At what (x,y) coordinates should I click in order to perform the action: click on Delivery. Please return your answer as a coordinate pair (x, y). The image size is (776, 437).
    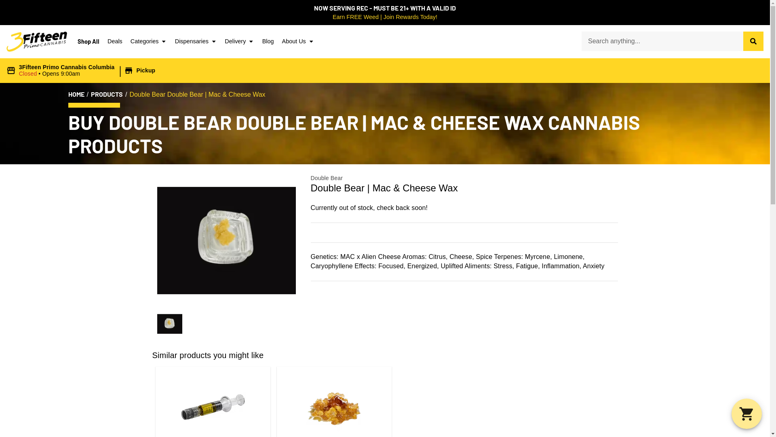
    Looking at the image, I should click on (239, 42).